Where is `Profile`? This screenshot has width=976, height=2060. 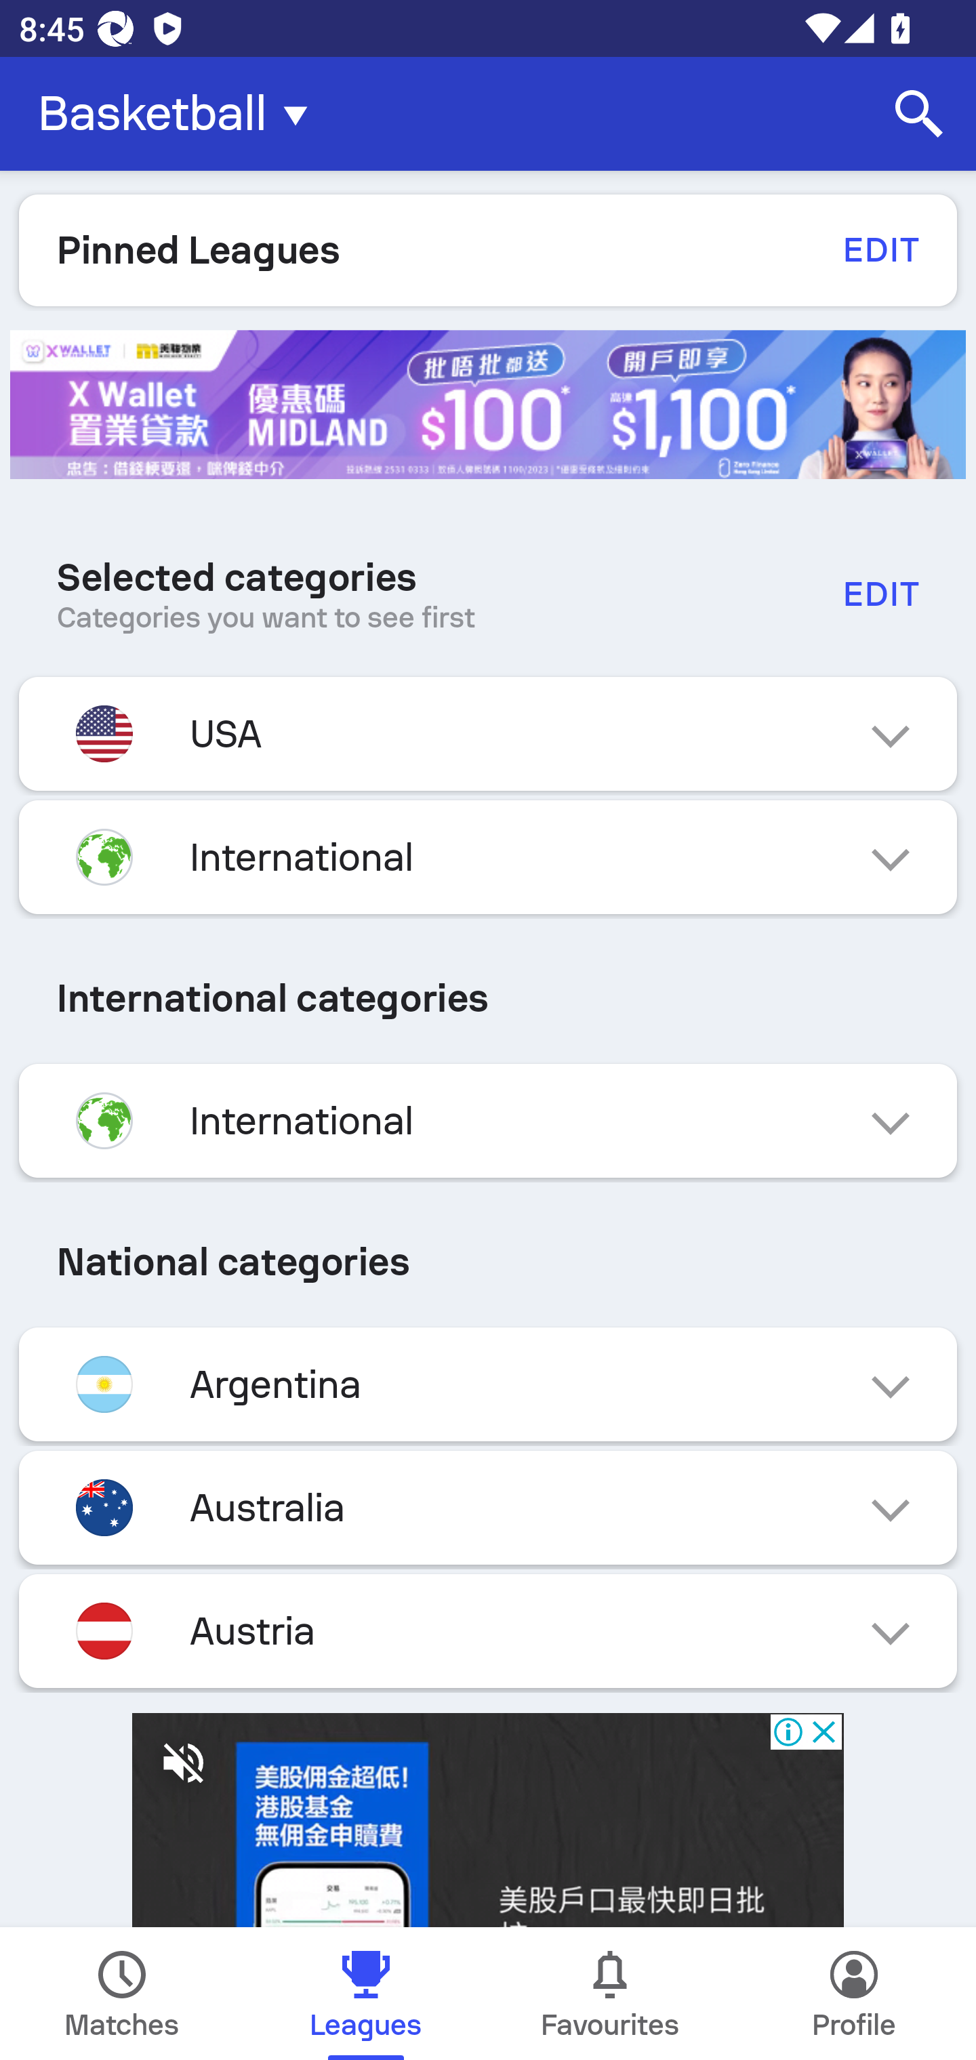
Profile is located at coordinates (854, 1994).